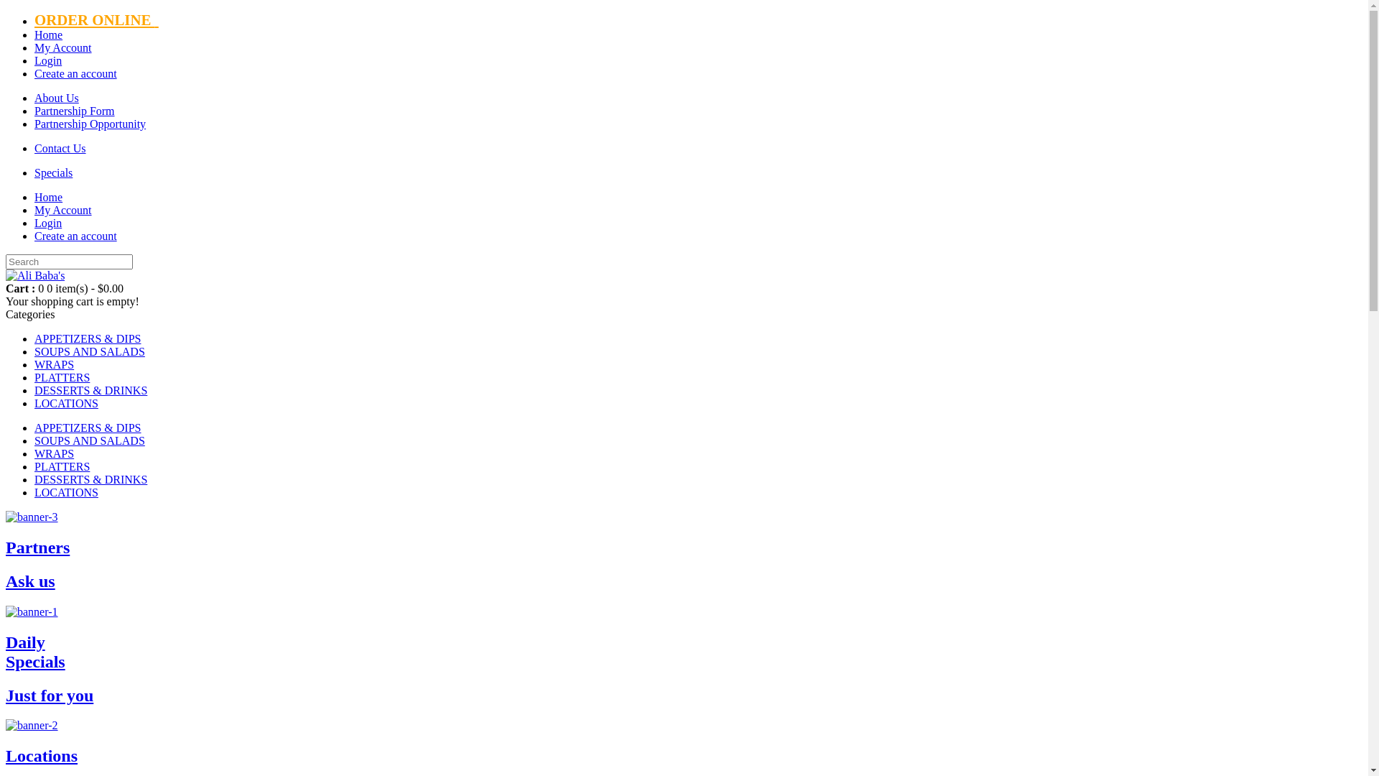  What do you see at coordinates (90, 352) in the screenshot?
I see `SOUPS AND SALADS` at bounding box center [90, 352].